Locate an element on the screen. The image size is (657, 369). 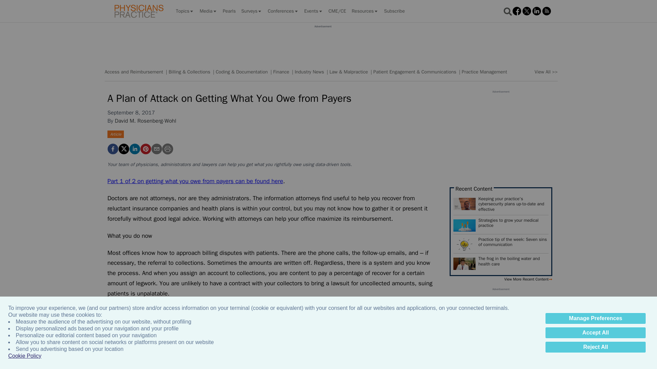
A Plan of Attack on Getting What You Owe from Payers  is located at coordinates (113, 149).